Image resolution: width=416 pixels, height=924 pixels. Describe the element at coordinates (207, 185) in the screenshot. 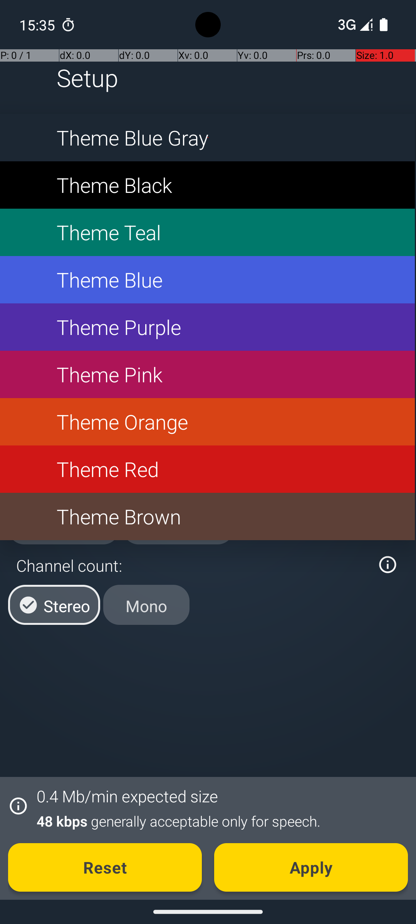

I see `Theme Black` at that location.